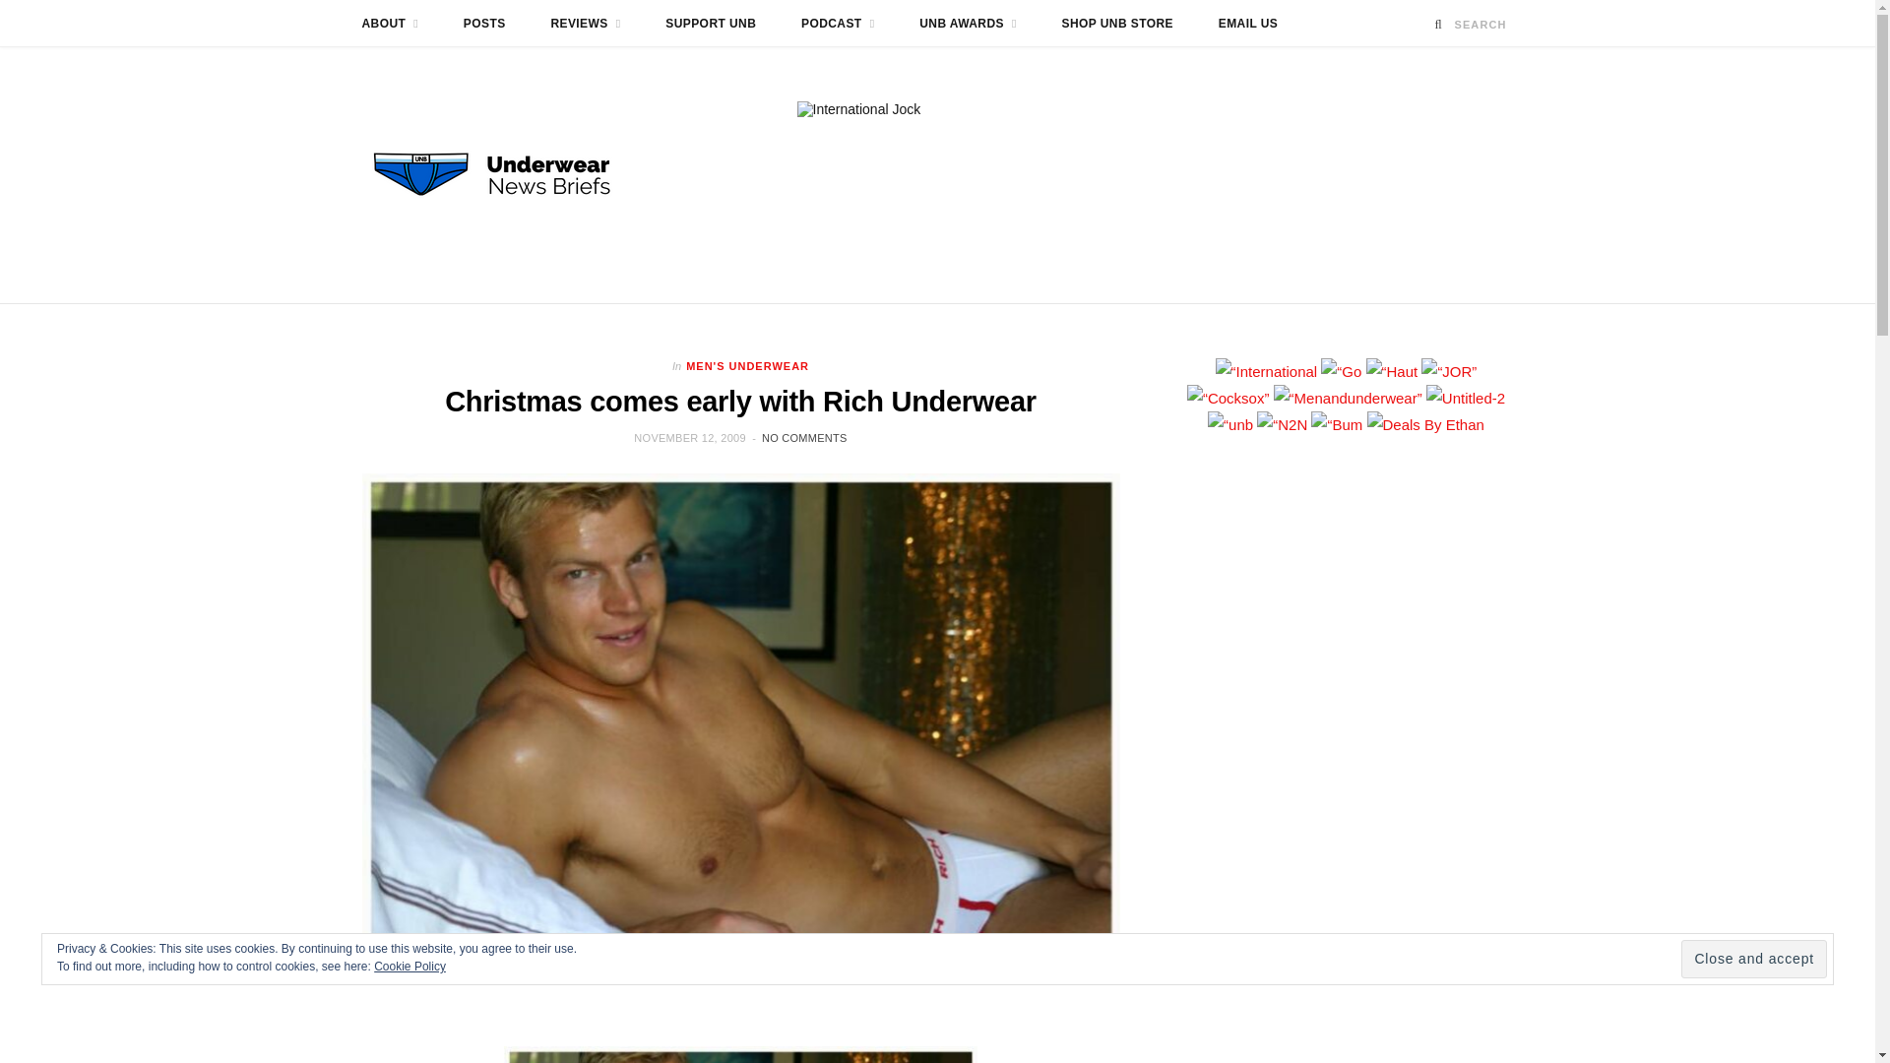 This screenshot has height=1063, width=1890. I want to click on Underwear News Briefs, so click(510, 174).